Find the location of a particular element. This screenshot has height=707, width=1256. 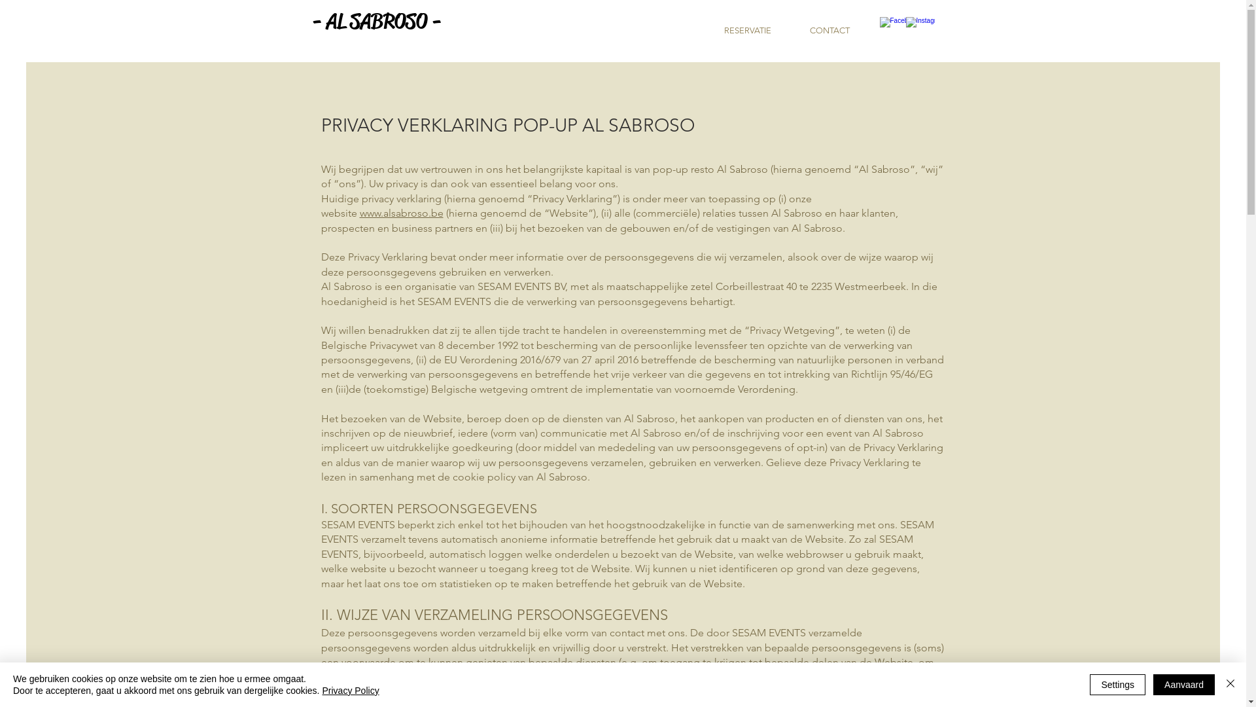

RESERVATIE is located at coordinates (748, 31).